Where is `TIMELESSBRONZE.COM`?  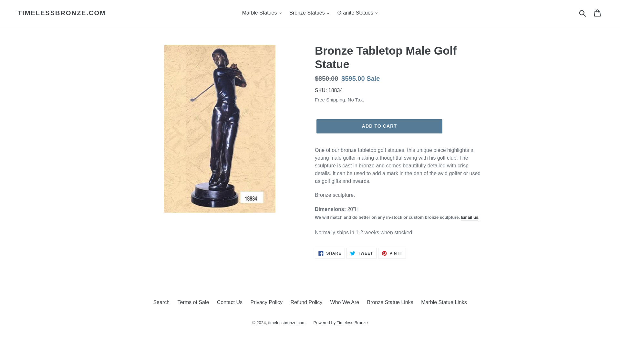
TIMELESSBRONZE.COM is located at coordinates (62, 13).